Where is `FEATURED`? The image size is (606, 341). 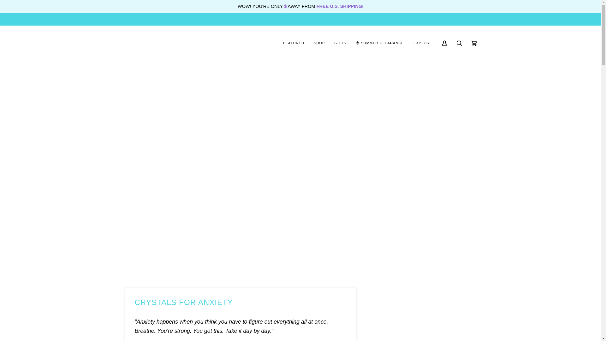 FEATURED is located at coordinates (294, 43).